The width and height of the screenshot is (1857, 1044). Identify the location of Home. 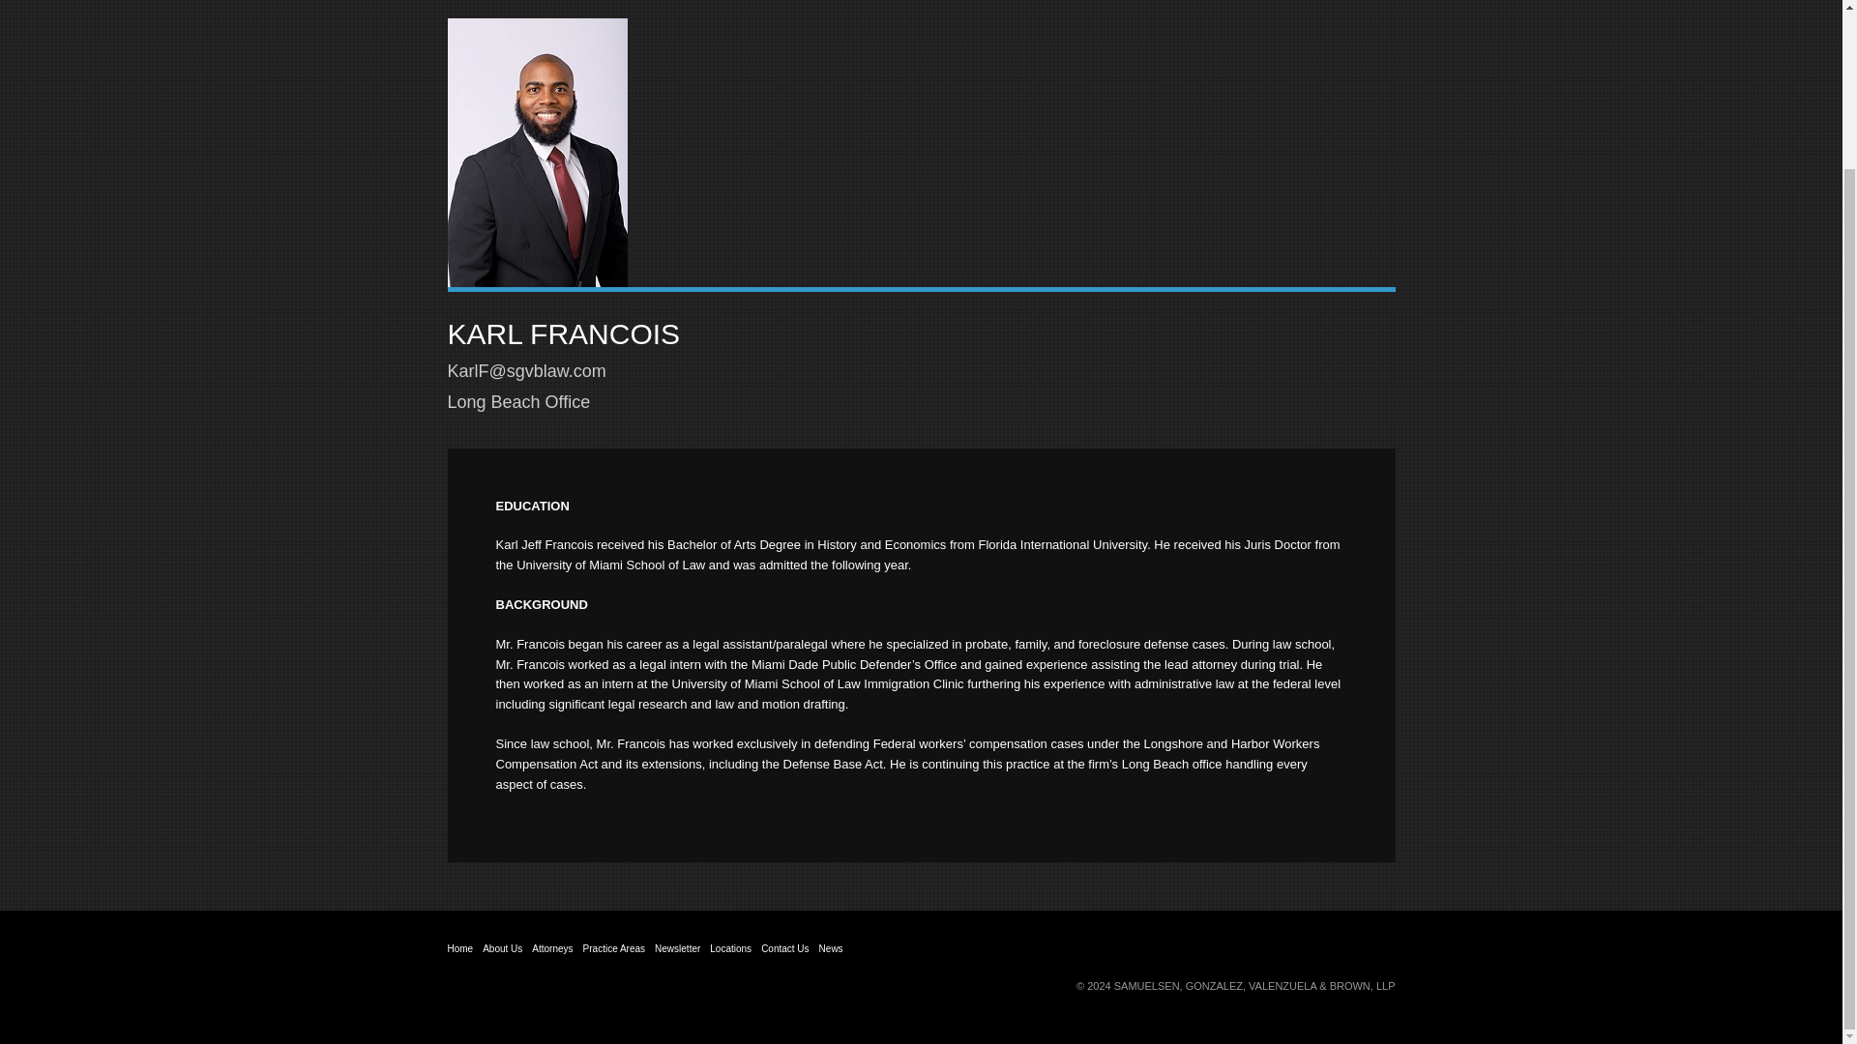
(460, 949).